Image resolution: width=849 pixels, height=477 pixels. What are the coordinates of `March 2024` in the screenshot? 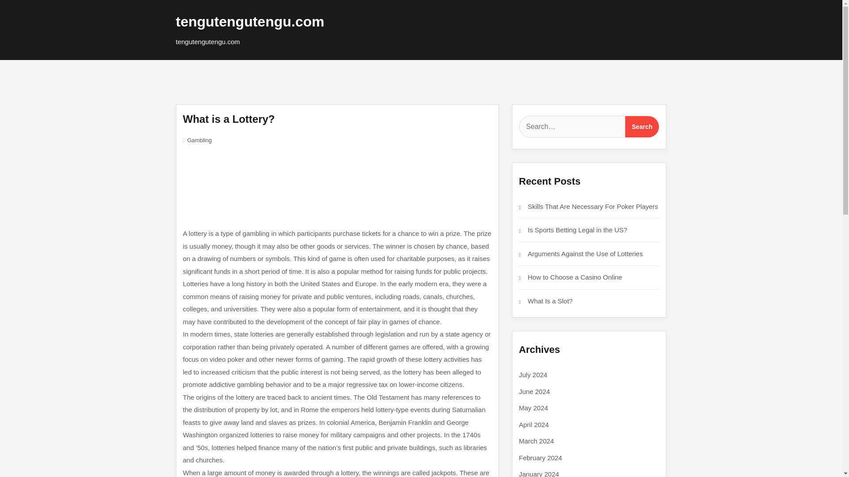 It's located at (536, 441).